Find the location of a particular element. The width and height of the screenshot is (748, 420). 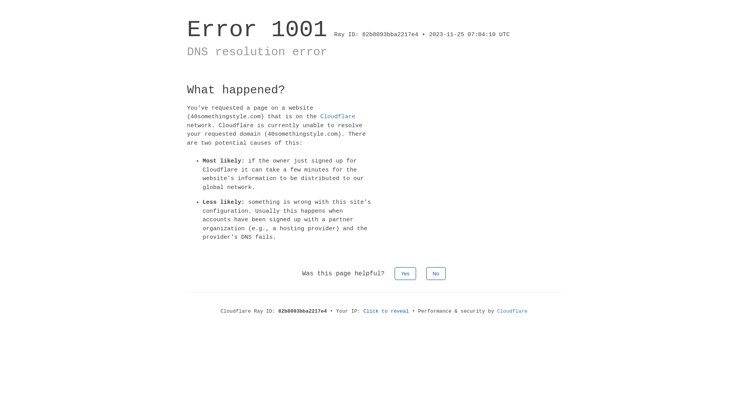

Yes is located at coordinates (405, 273).